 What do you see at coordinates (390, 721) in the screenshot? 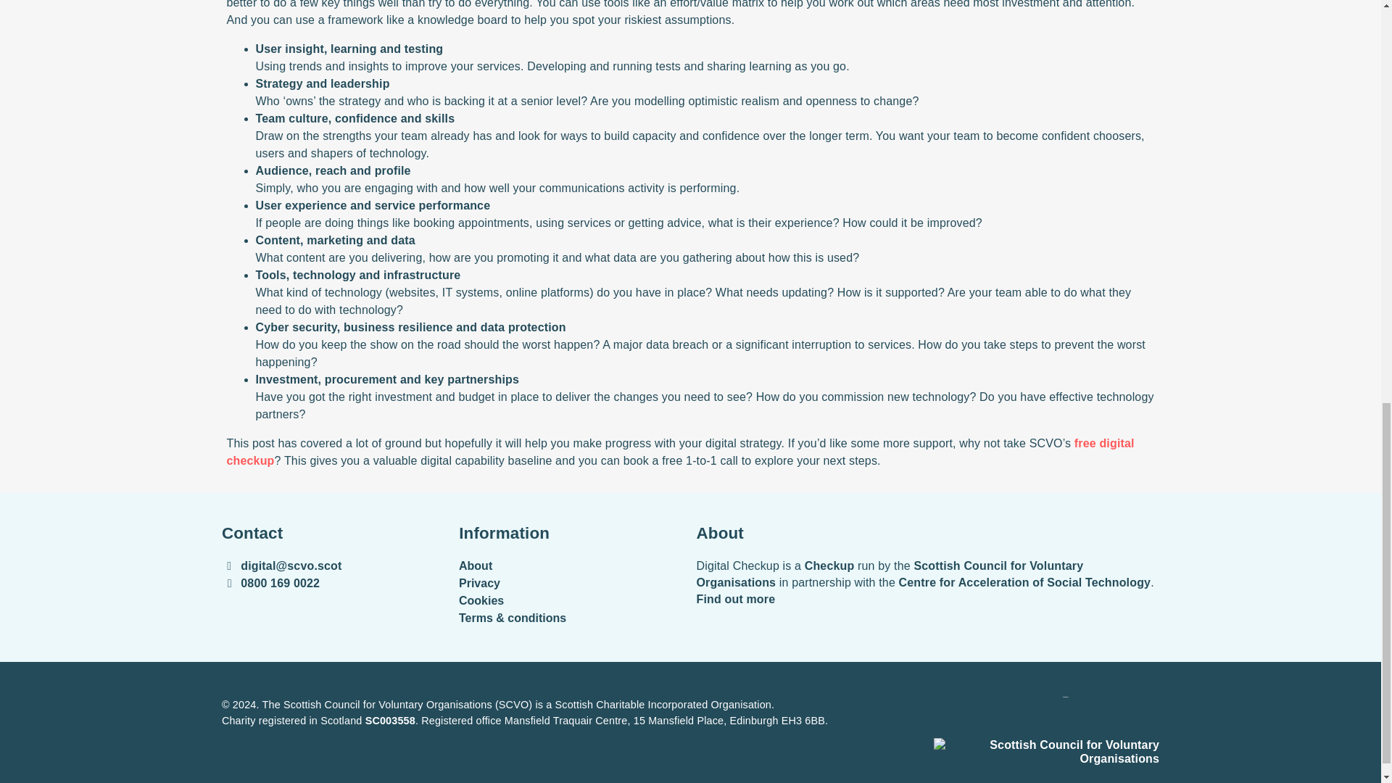
I see `SC003558` at bounding box center [390, 721].